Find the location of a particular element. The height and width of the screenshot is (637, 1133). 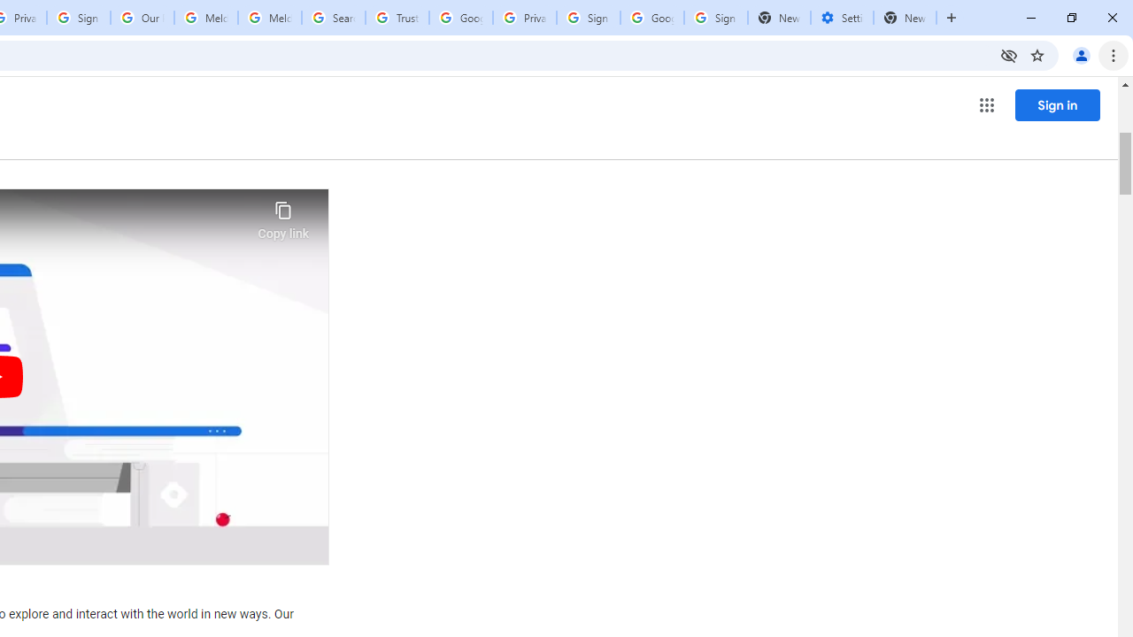

New Tab is located at coordinates (905, 18).